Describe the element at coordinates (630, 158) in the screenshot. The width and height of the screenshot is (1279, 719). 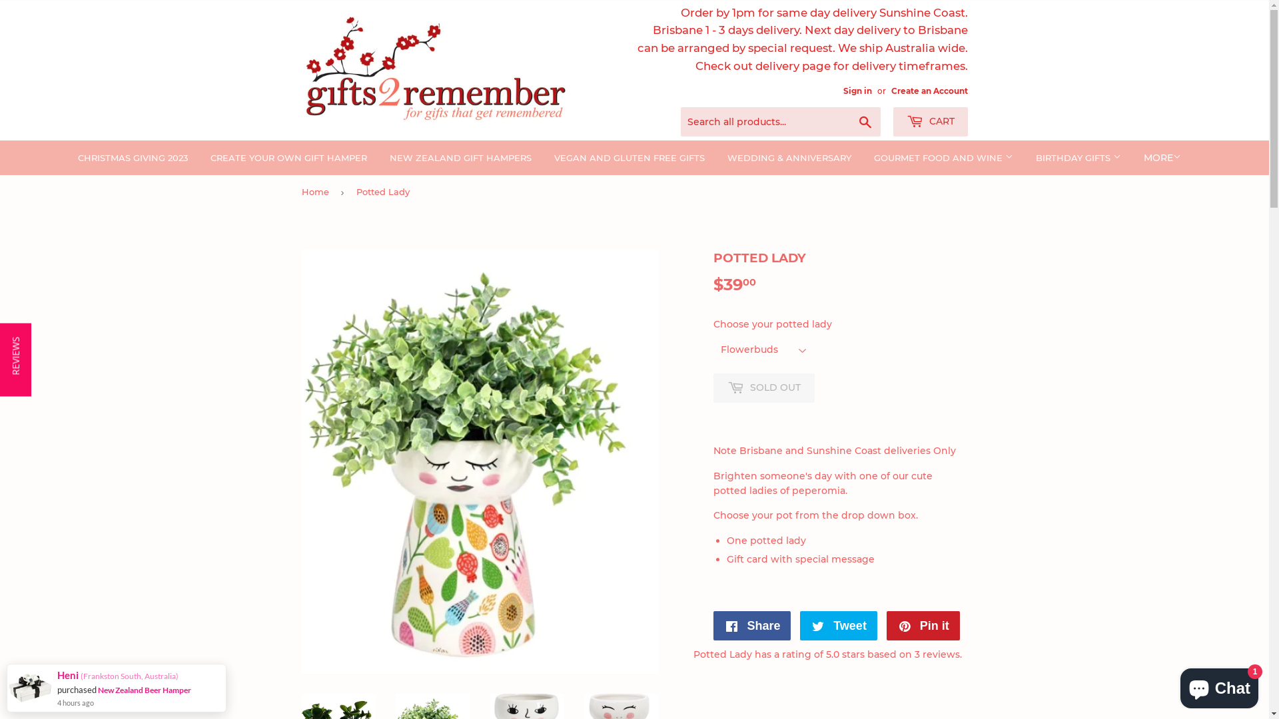
I see `VEGAN AND GLUTEN FREE GIFTS` at that location.